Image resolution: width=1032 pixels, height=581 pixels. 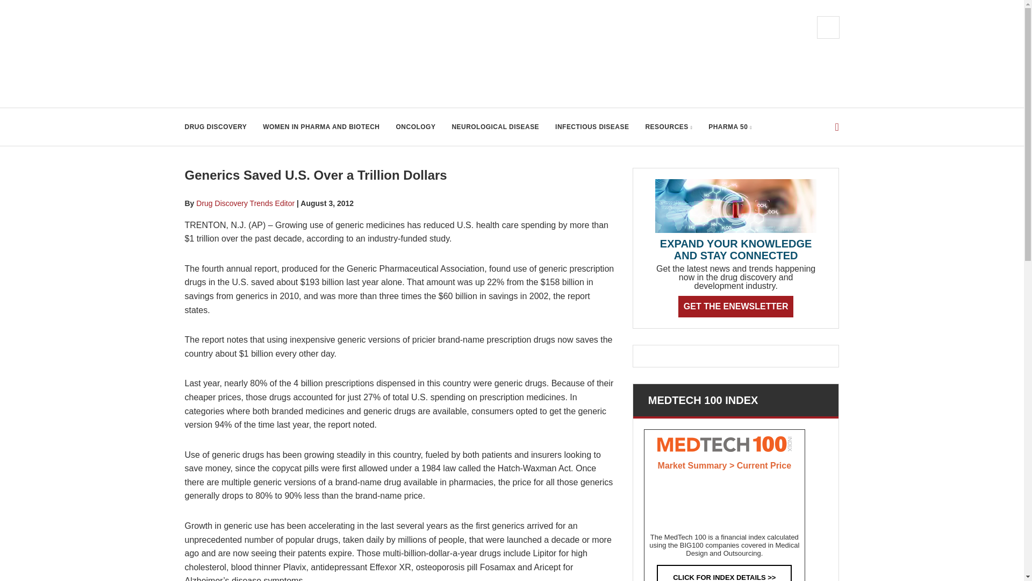 I want to click on DRUG DISCOVERY, so click(x=216, y=127).